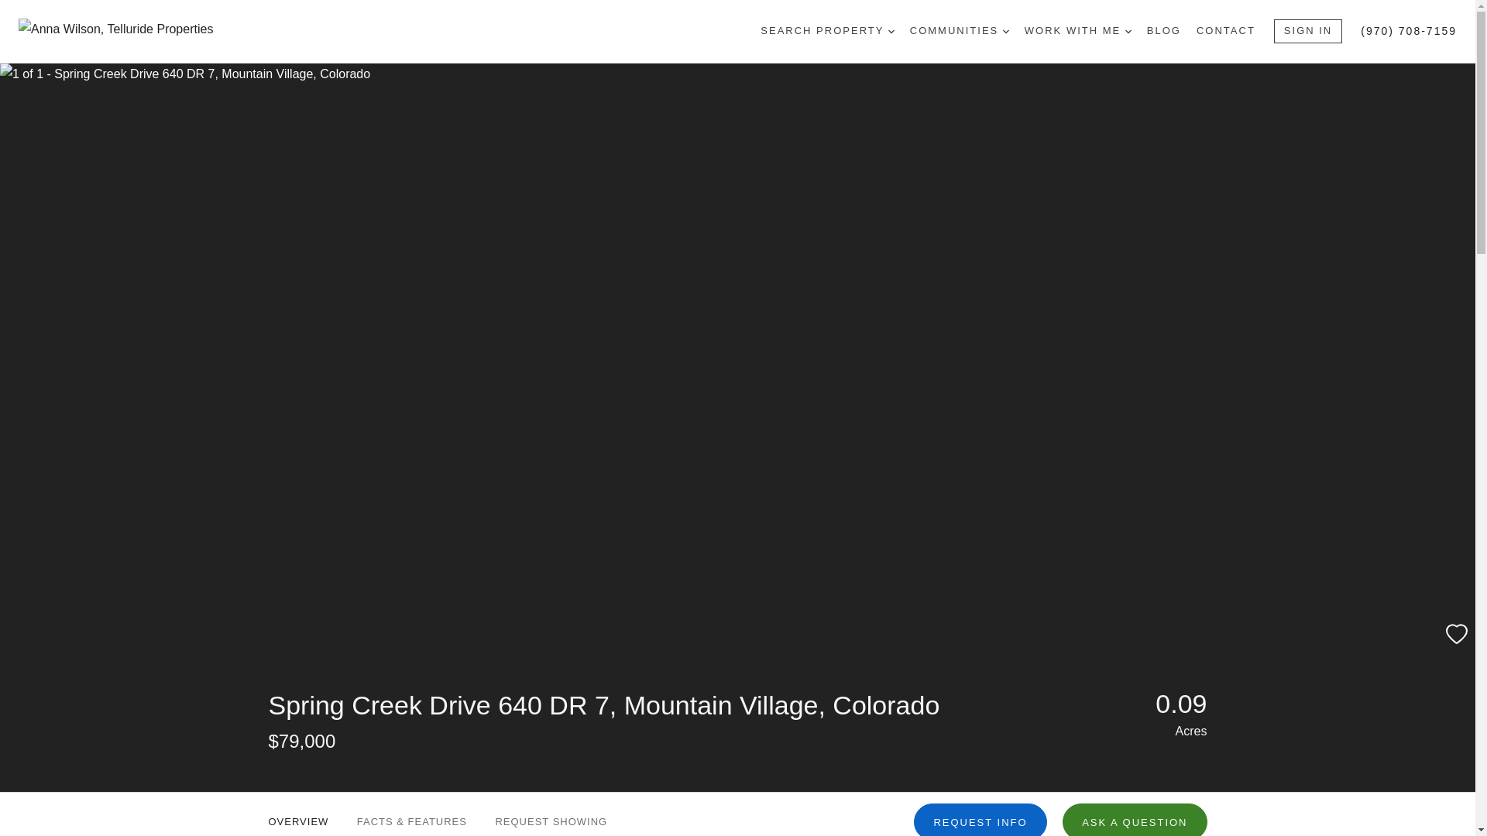 Image resolution: width=1487 pixels, height=836 pixels. Describe the element at coordinates (960, 31) in the screenshot. I see `COMMUNITIES DROPDOWN ARROW` at that location.